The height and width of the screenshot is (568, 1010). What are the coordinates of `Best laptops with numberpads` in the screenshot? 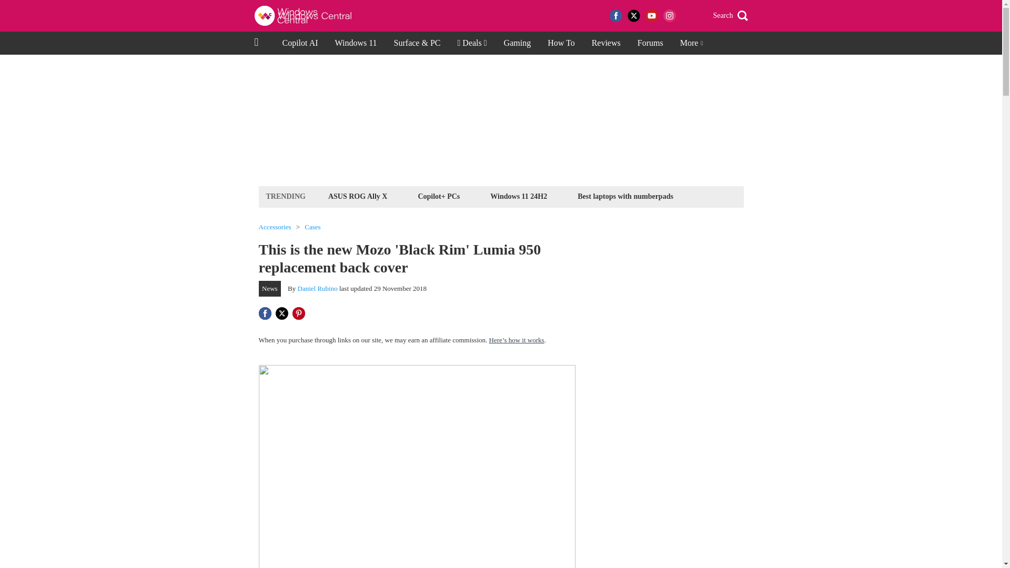 It's located at (625, 196).